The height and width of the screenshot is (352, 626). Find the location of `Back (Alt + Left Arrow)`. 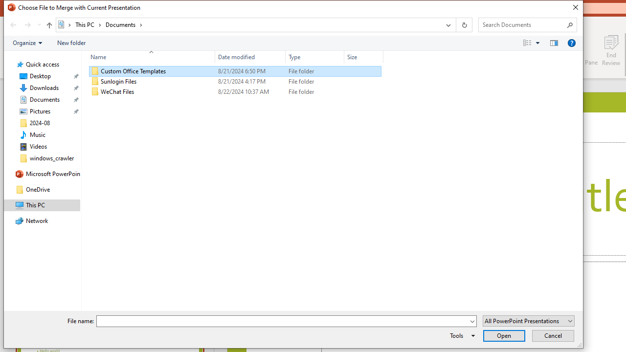

Back (Alt + Left Arrow) is located at coordinates (13, 25).